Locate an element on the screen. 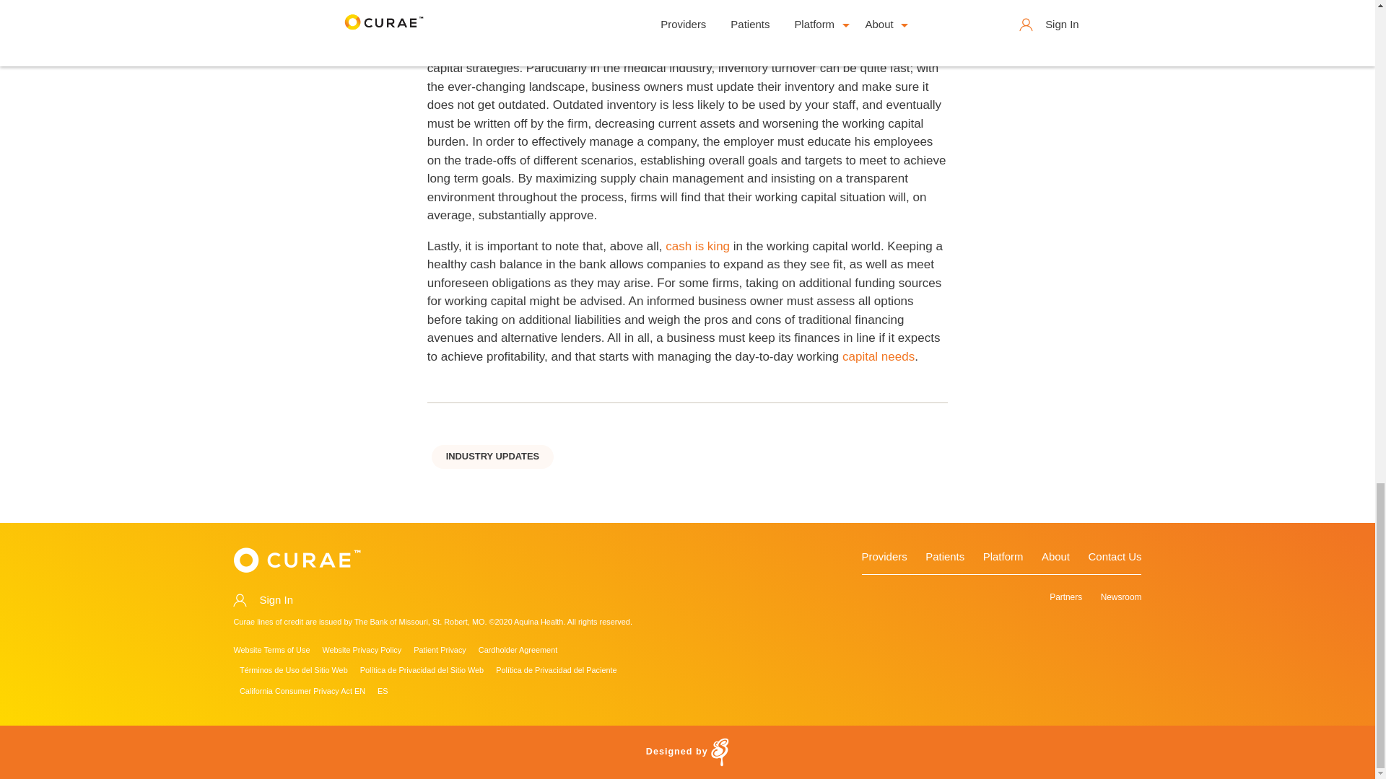 The width and height of the screenshot is (1386, 779). INDUSTRY UPDATES is located at coordinates (492, 457).